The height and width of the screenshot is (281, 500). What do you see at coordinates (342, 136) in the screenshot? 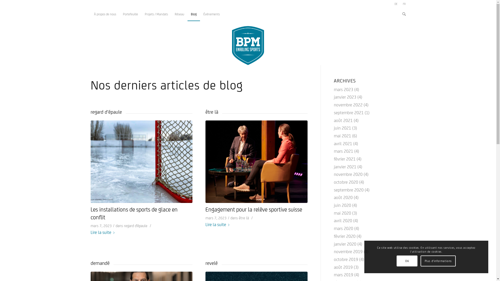
I see `mai 2021` at bounding box center [342, 136].